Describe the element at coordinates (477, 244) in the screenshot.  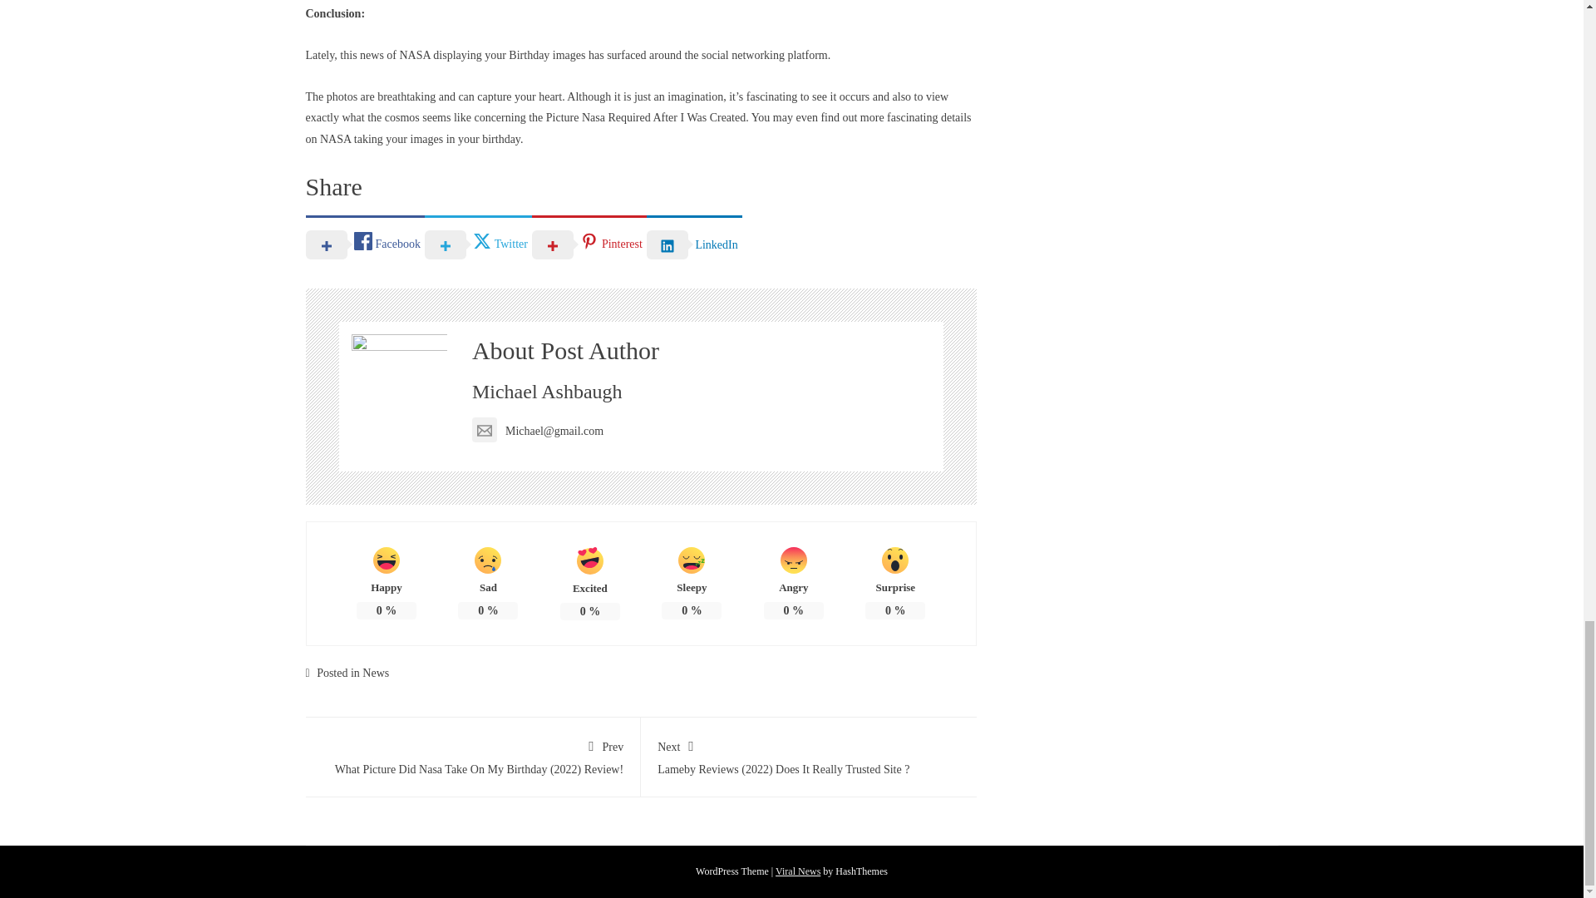
I see `Twitter` at that location.